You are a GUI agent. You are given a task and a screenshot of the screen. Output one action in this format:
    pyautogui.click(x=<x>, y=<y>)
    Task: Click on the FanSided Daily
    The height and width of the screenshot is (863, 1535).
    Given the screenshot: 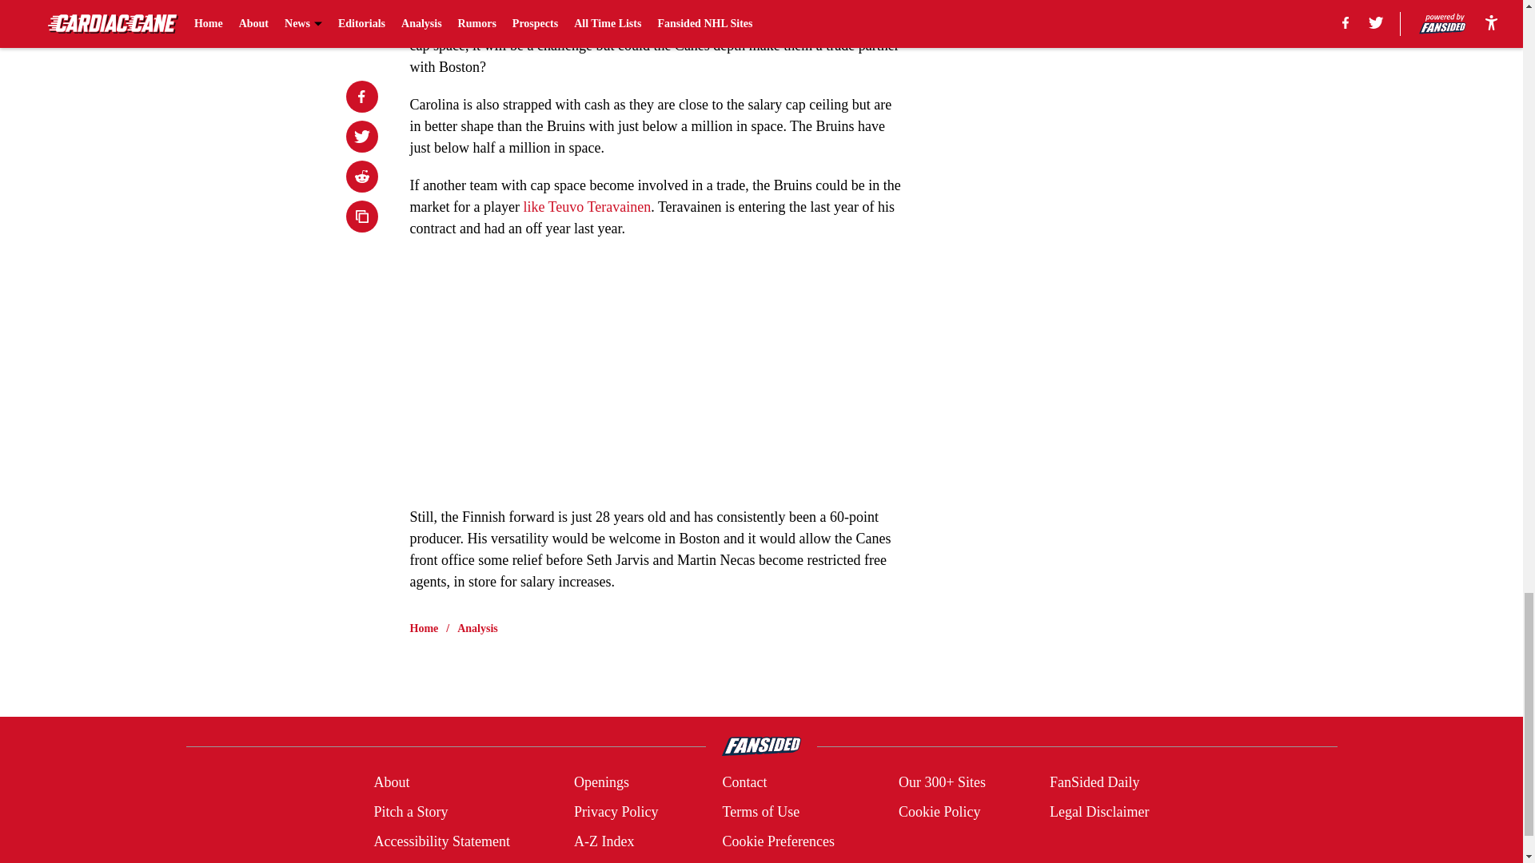 What is the action you would take?
    pyautogui.click(x=1095, y=781)
    